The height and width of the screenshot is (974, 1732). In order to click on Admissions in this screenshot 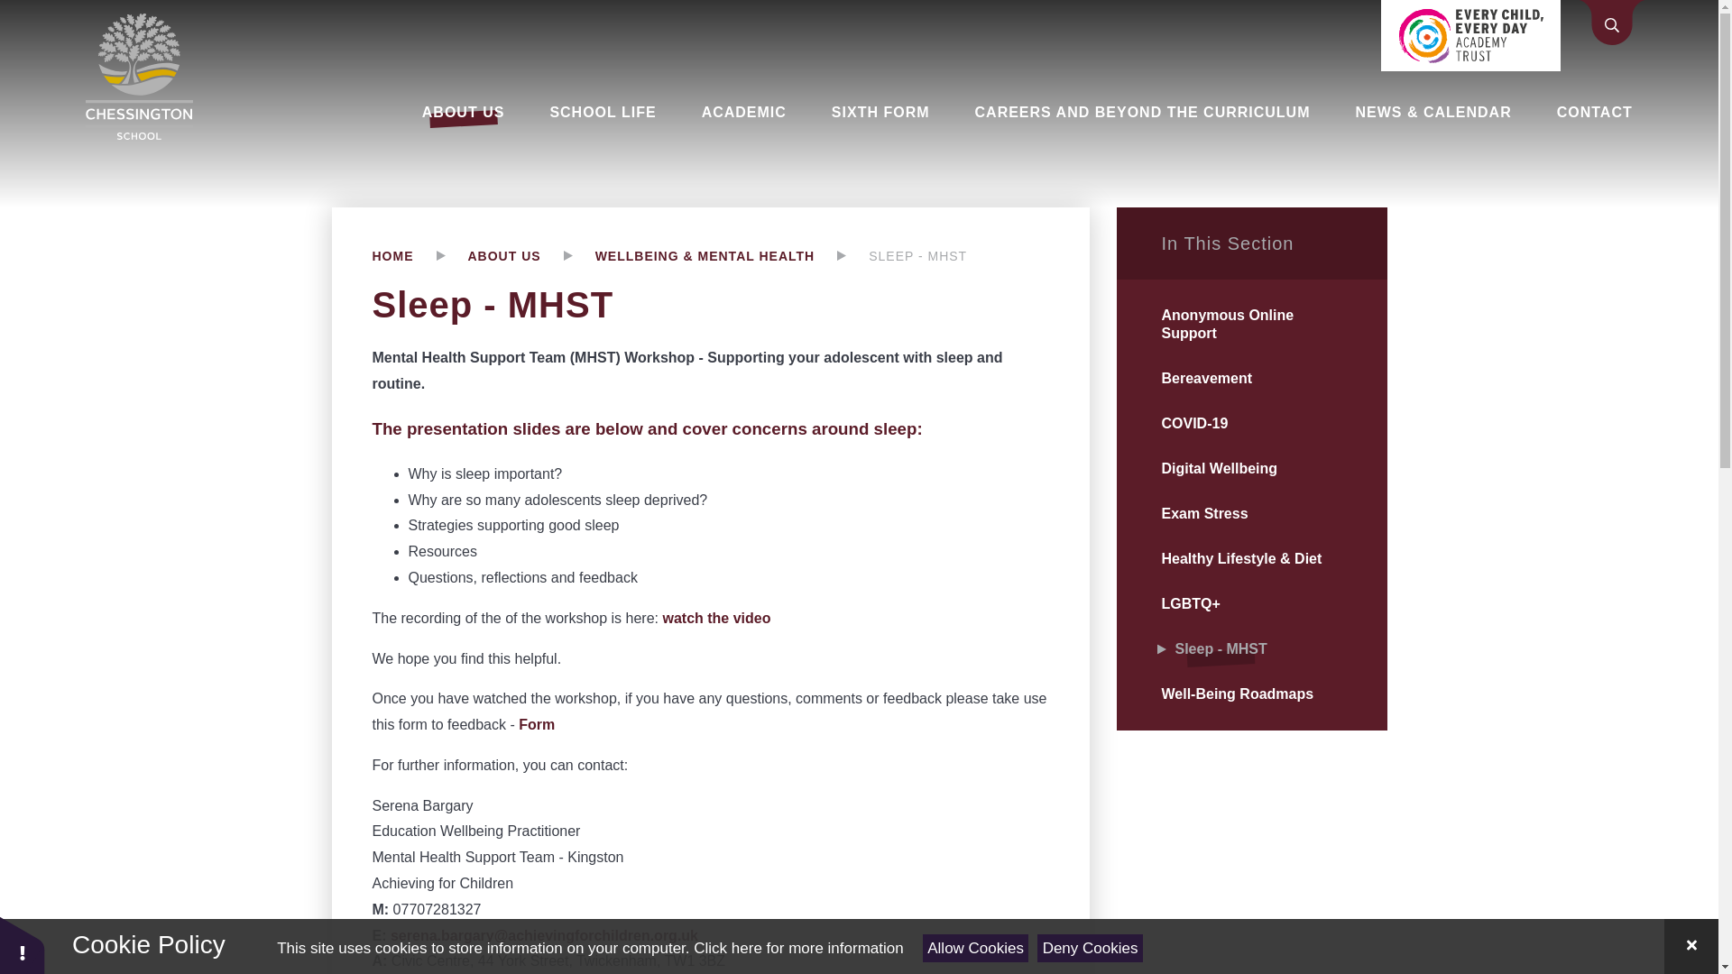, I will do `click(496, 131)`.